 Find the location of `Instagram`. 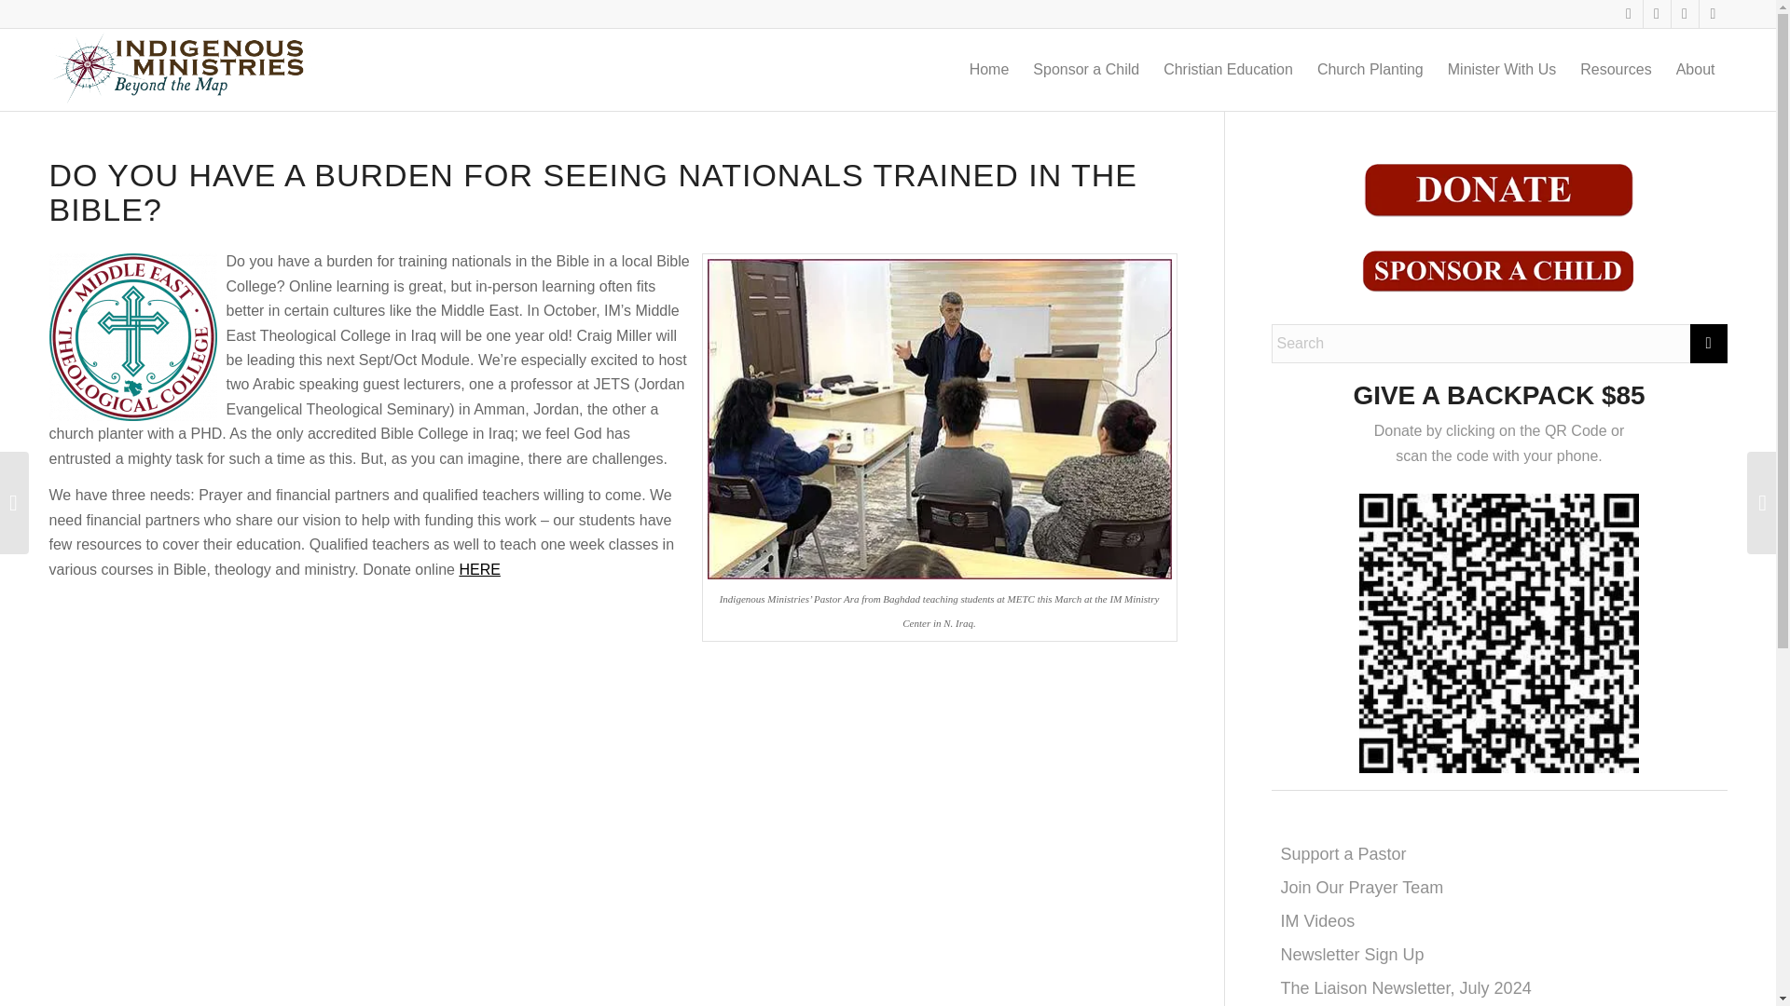

Instagram is located at coordinates (1713, 14).